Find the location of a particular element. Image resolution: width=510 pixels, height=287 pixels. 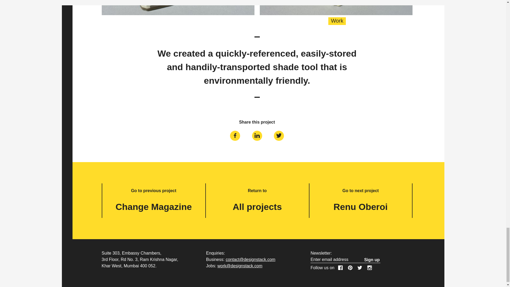

Twitter is located at coordinates (279, 136).